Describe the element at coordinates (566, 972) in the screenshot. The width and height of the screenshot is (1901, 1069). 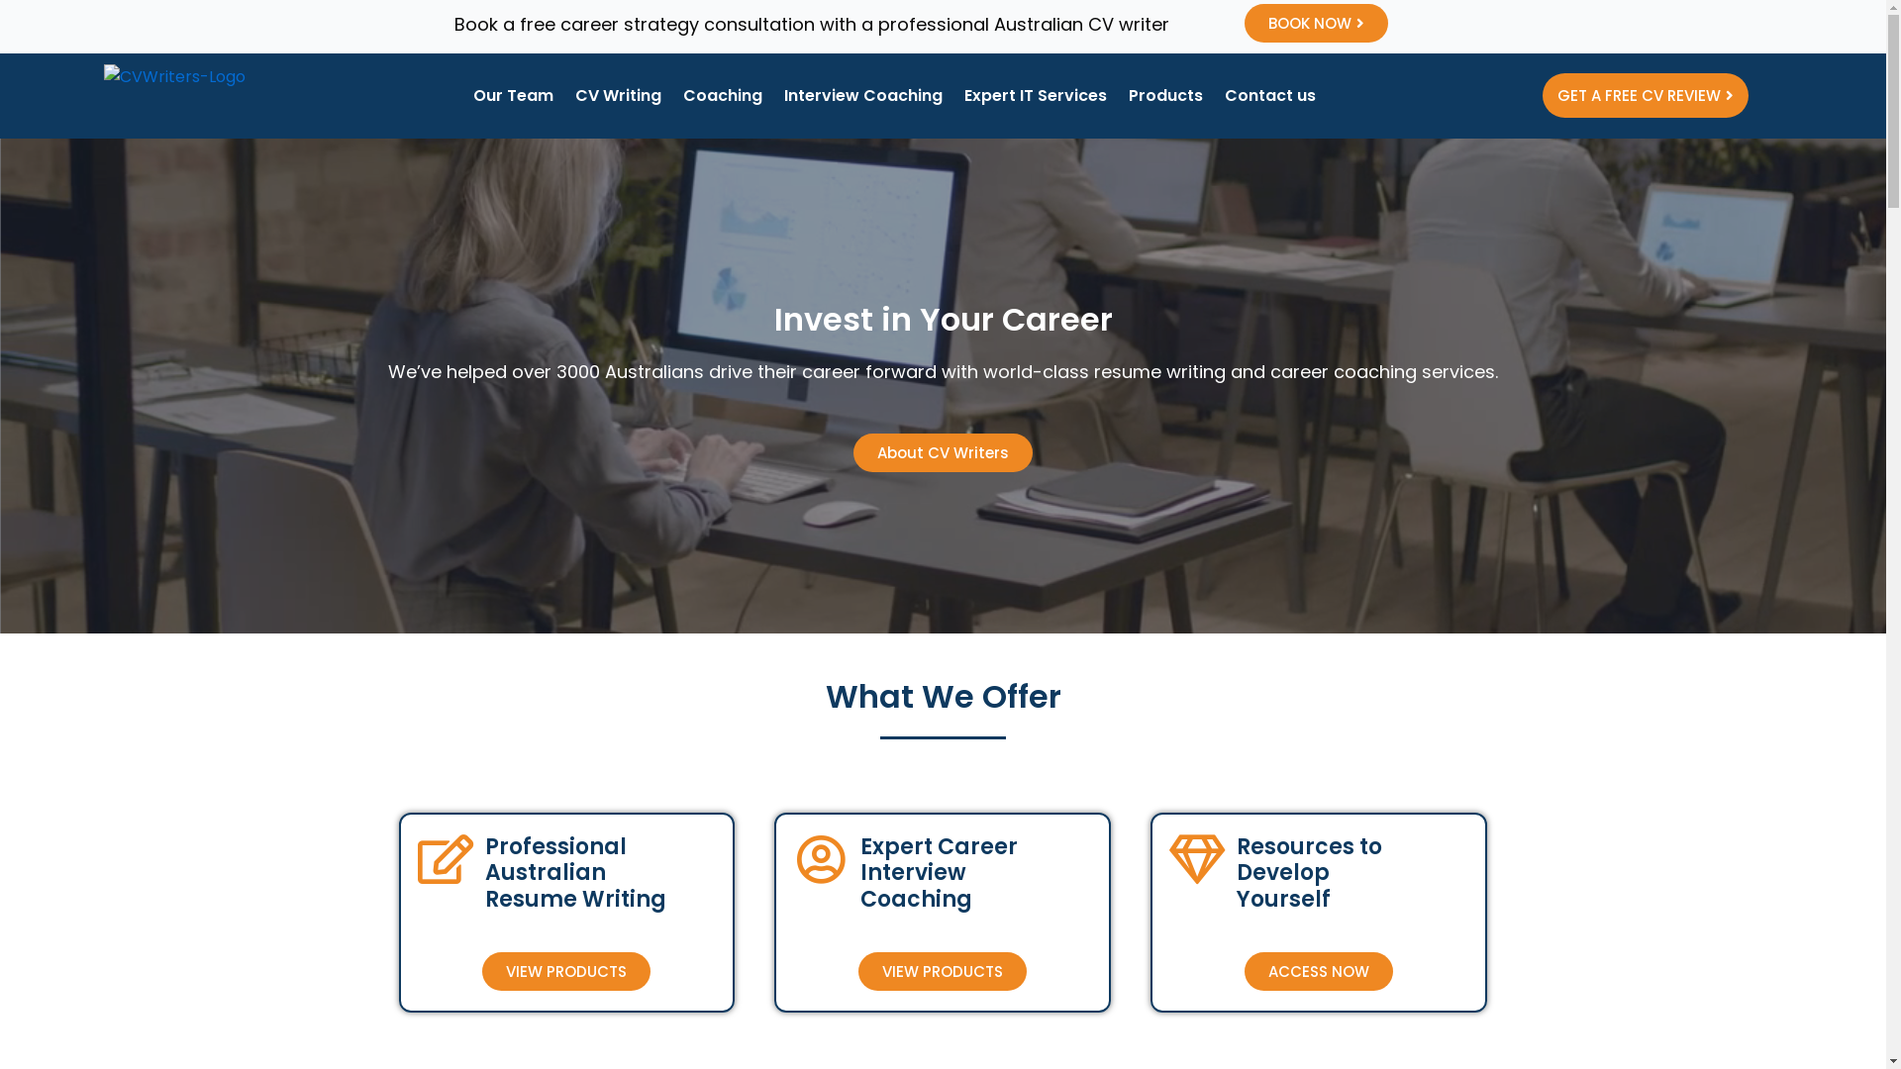
I see `VIEW PRODUCTS` at that location.